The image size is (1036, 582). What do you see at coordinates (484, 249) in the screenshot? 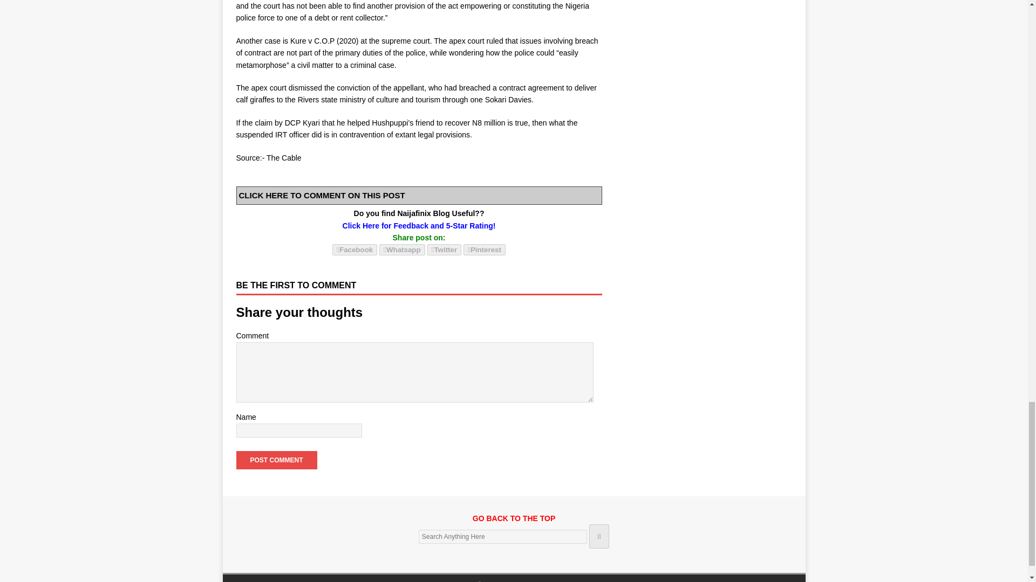
I see `Pinterest` at bounding box center [484, 249].